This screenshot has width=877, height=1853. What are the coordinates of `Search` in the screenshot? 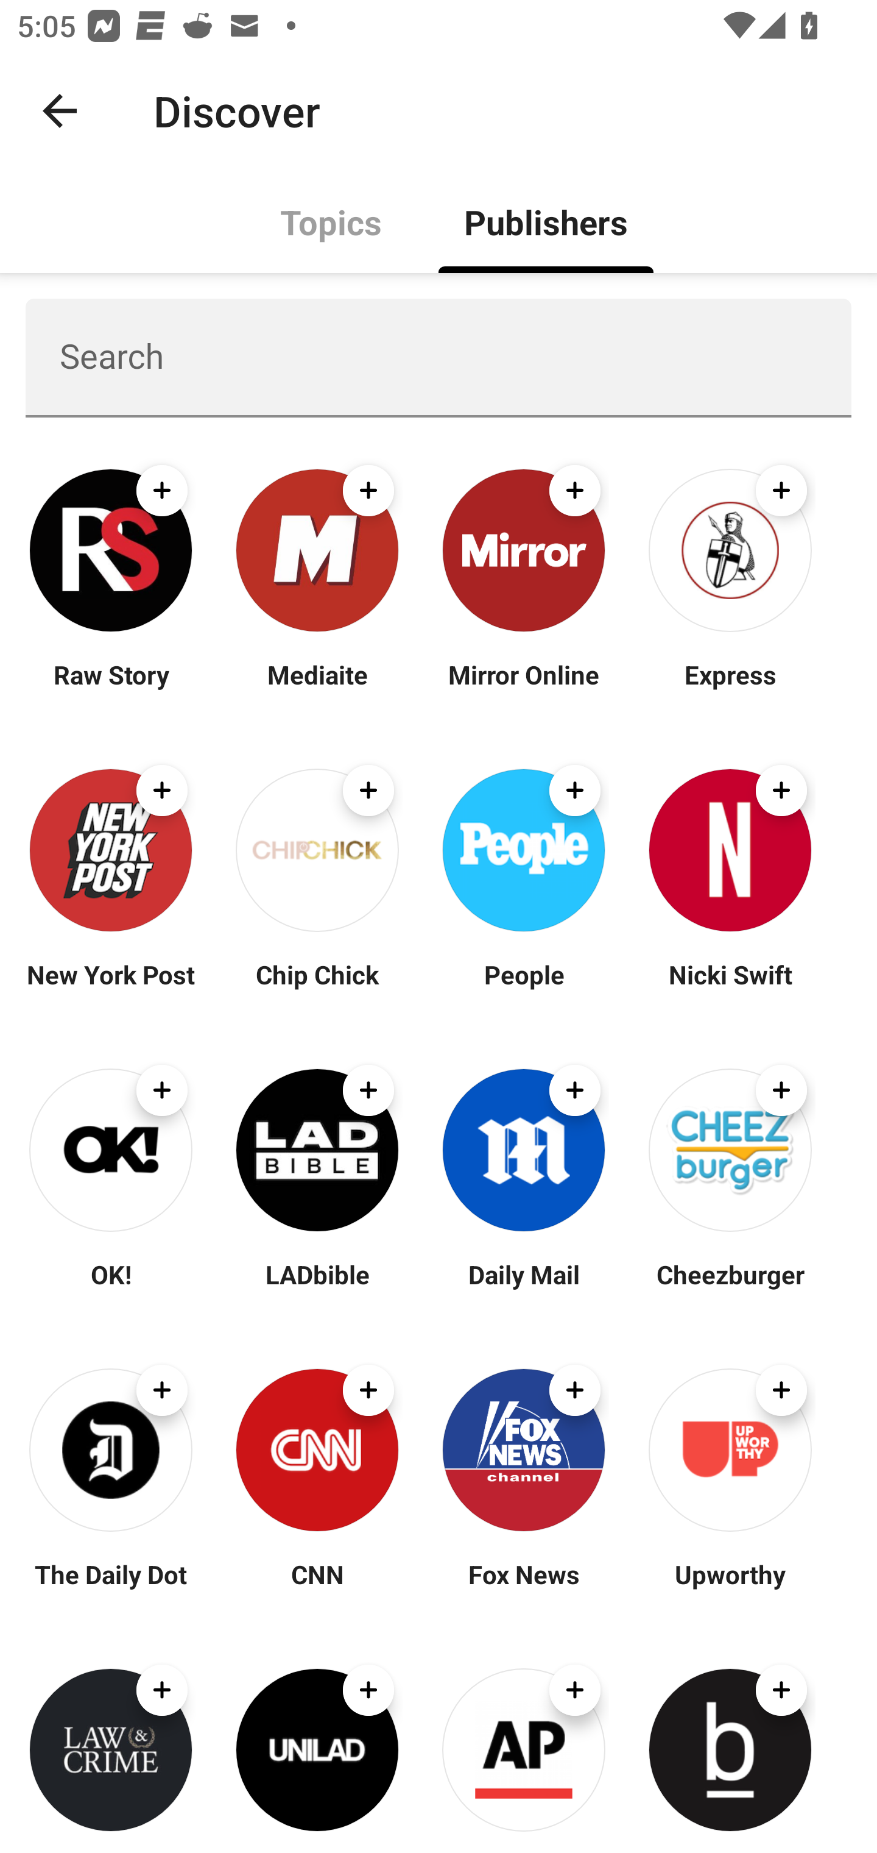 It's located at (438, 357).